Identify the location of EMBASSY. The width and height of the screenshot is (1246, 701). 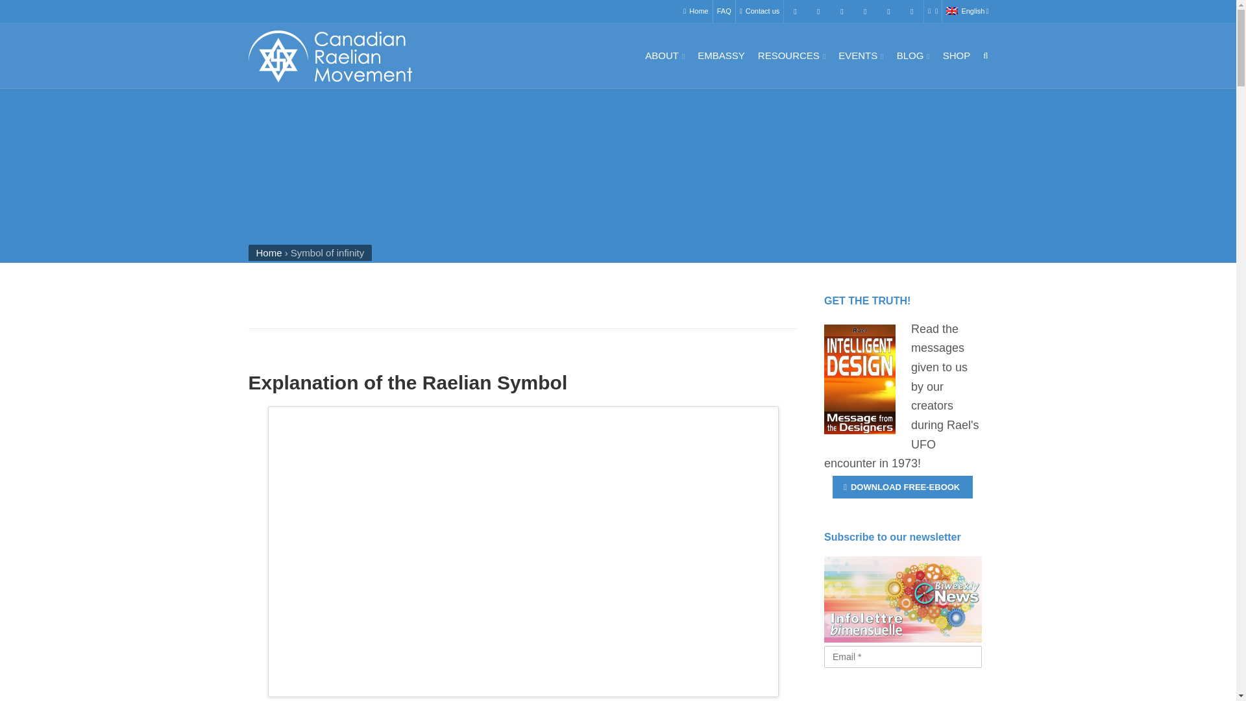
(721, 56).